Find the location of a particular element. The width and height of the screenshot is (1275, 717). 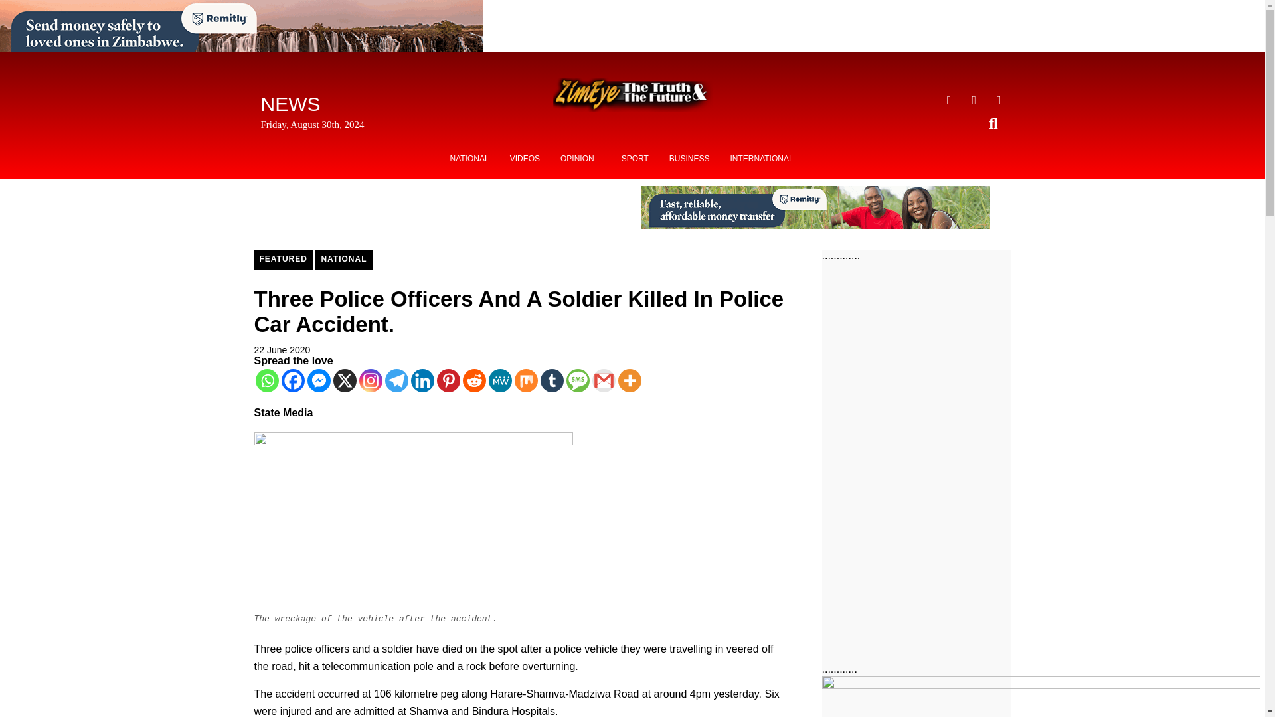

Facebook Messenger is located at coordinates (319, 380).